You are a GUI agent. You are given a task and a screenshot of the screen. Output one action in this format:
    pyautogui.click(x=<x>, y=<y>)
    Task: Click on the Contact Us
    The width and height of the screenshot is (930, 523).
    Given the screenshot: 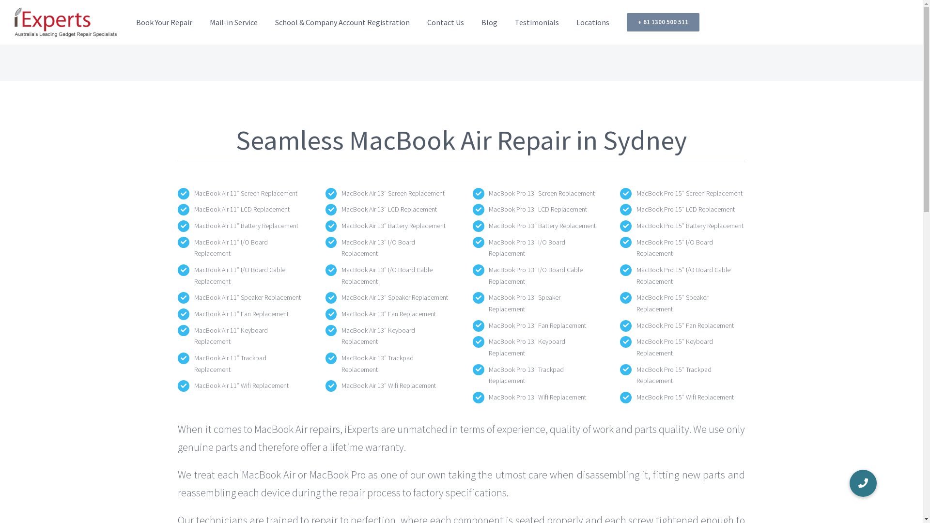 What is the action you would take?
    pyautogui.click(x=446, y=22)
    